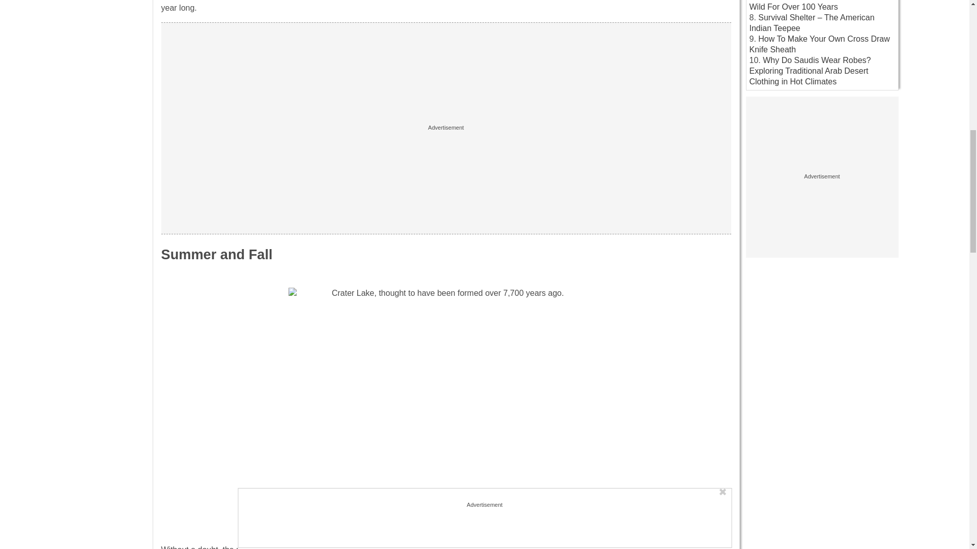  Describe the element at coordinates (819, 44) in the screenshot. I see `How To Make Your Own Cross Draw Knife Sheath` at that location.